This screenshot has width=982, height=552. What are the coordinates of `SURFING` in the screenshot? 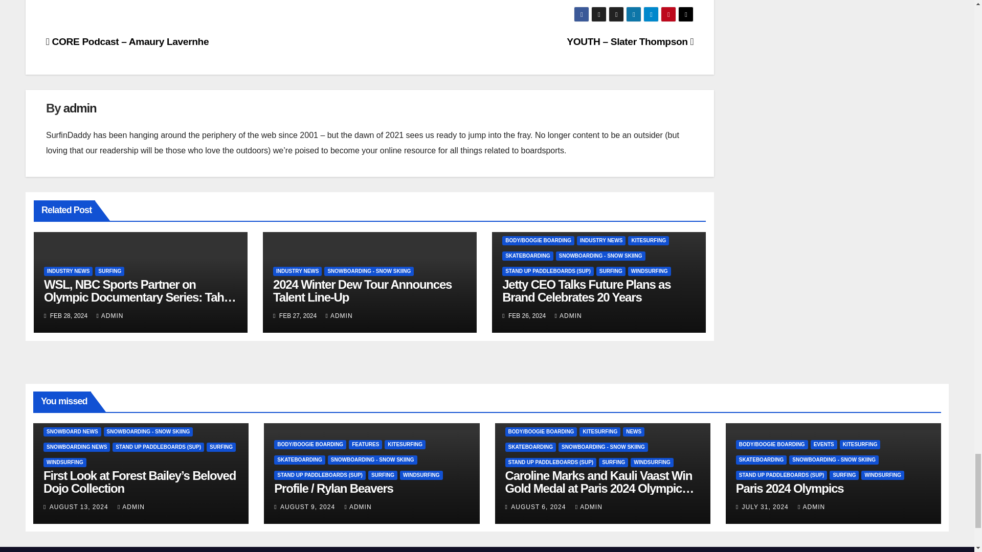 It's located at (109, 271).